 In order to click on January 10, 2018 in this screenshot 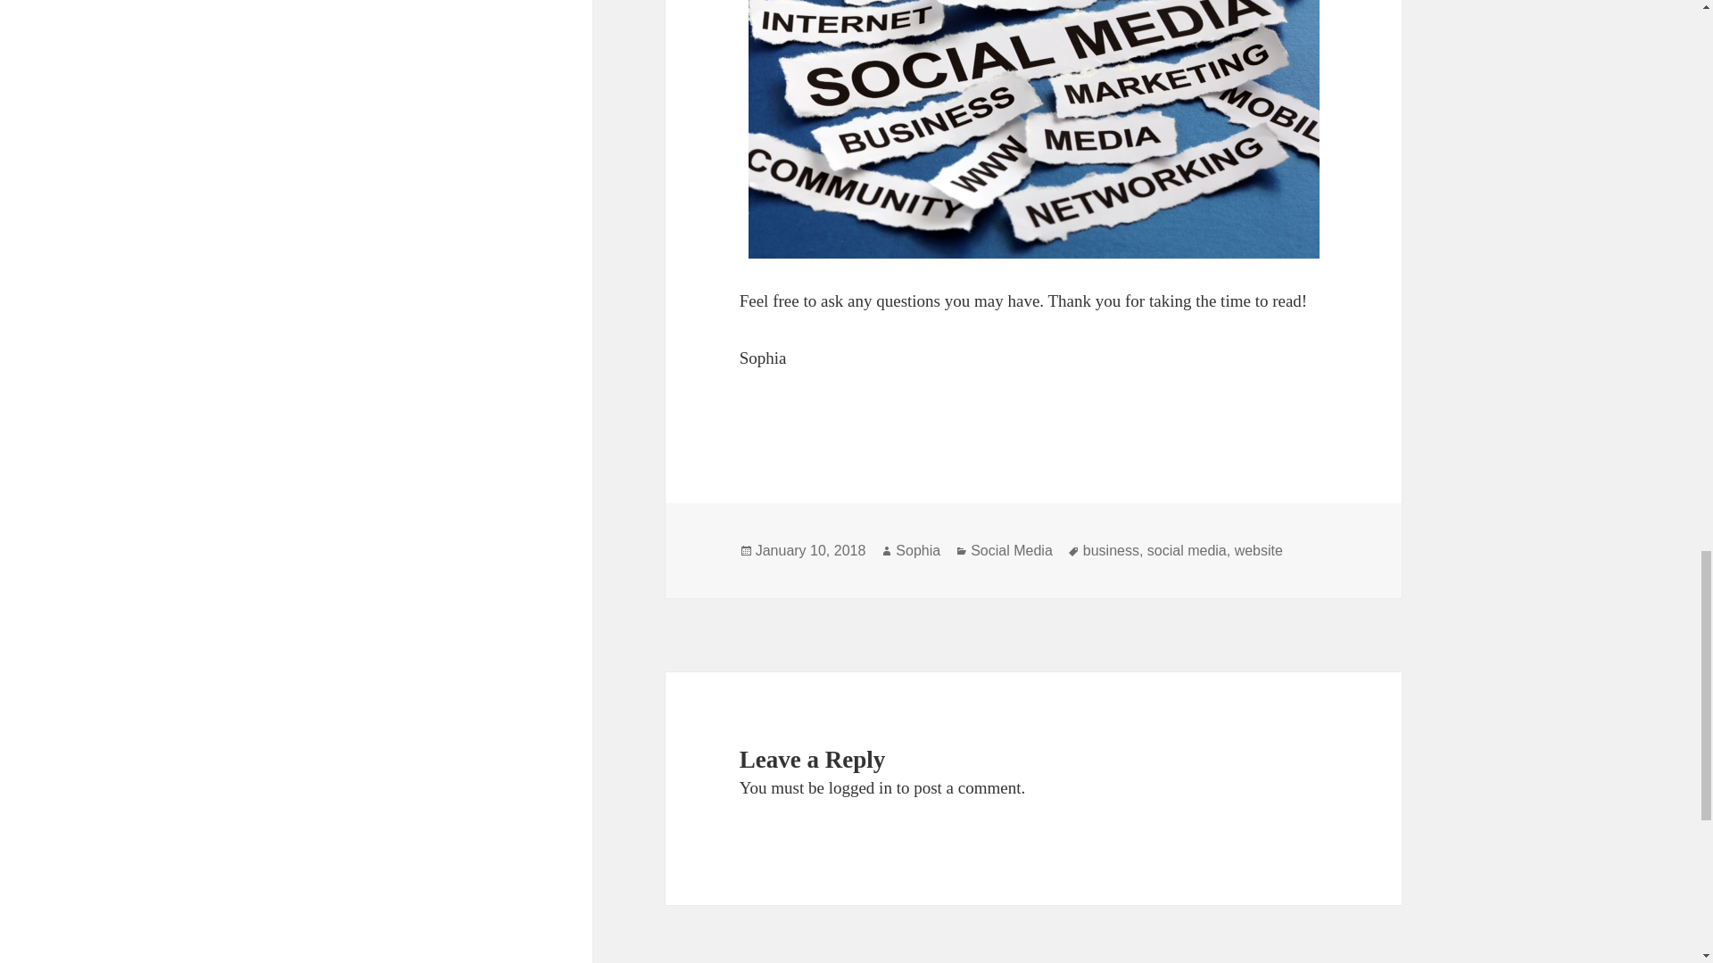, I will do `click(810, 551)`.